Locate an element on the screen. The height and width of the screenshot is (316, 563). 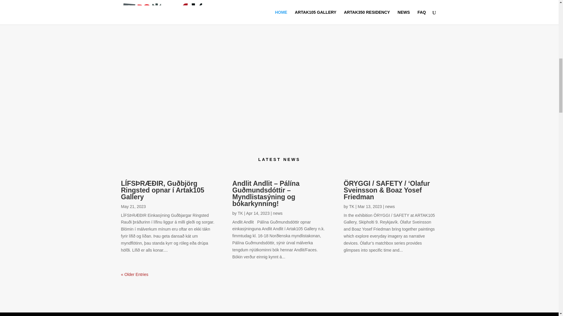
Posts by TK is located at coordinates (240, 213).